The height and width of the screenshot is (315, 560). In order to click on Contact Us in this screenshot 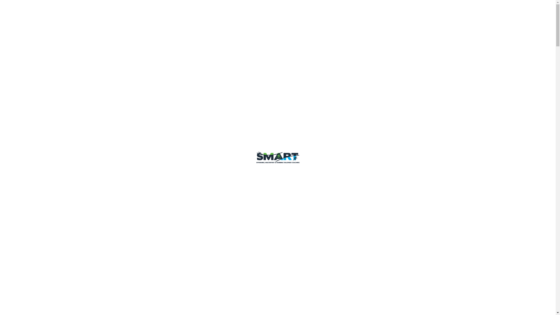, I will do `click(132, 157)`.